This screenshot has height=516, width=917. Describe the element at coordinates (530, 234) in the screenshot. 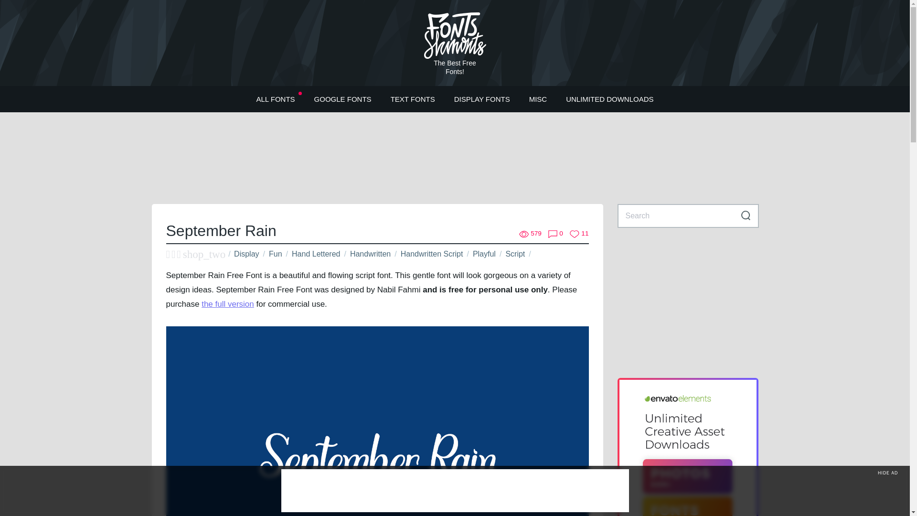

I see `582` at that location.